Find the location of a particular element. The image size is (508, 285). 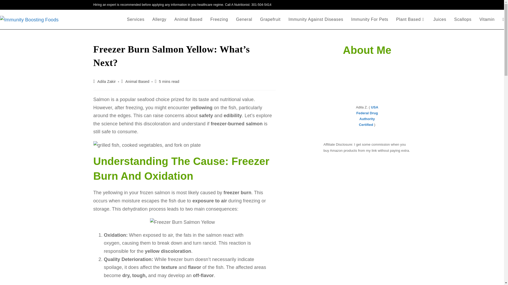

Juices is located at coordinates (440, 20).